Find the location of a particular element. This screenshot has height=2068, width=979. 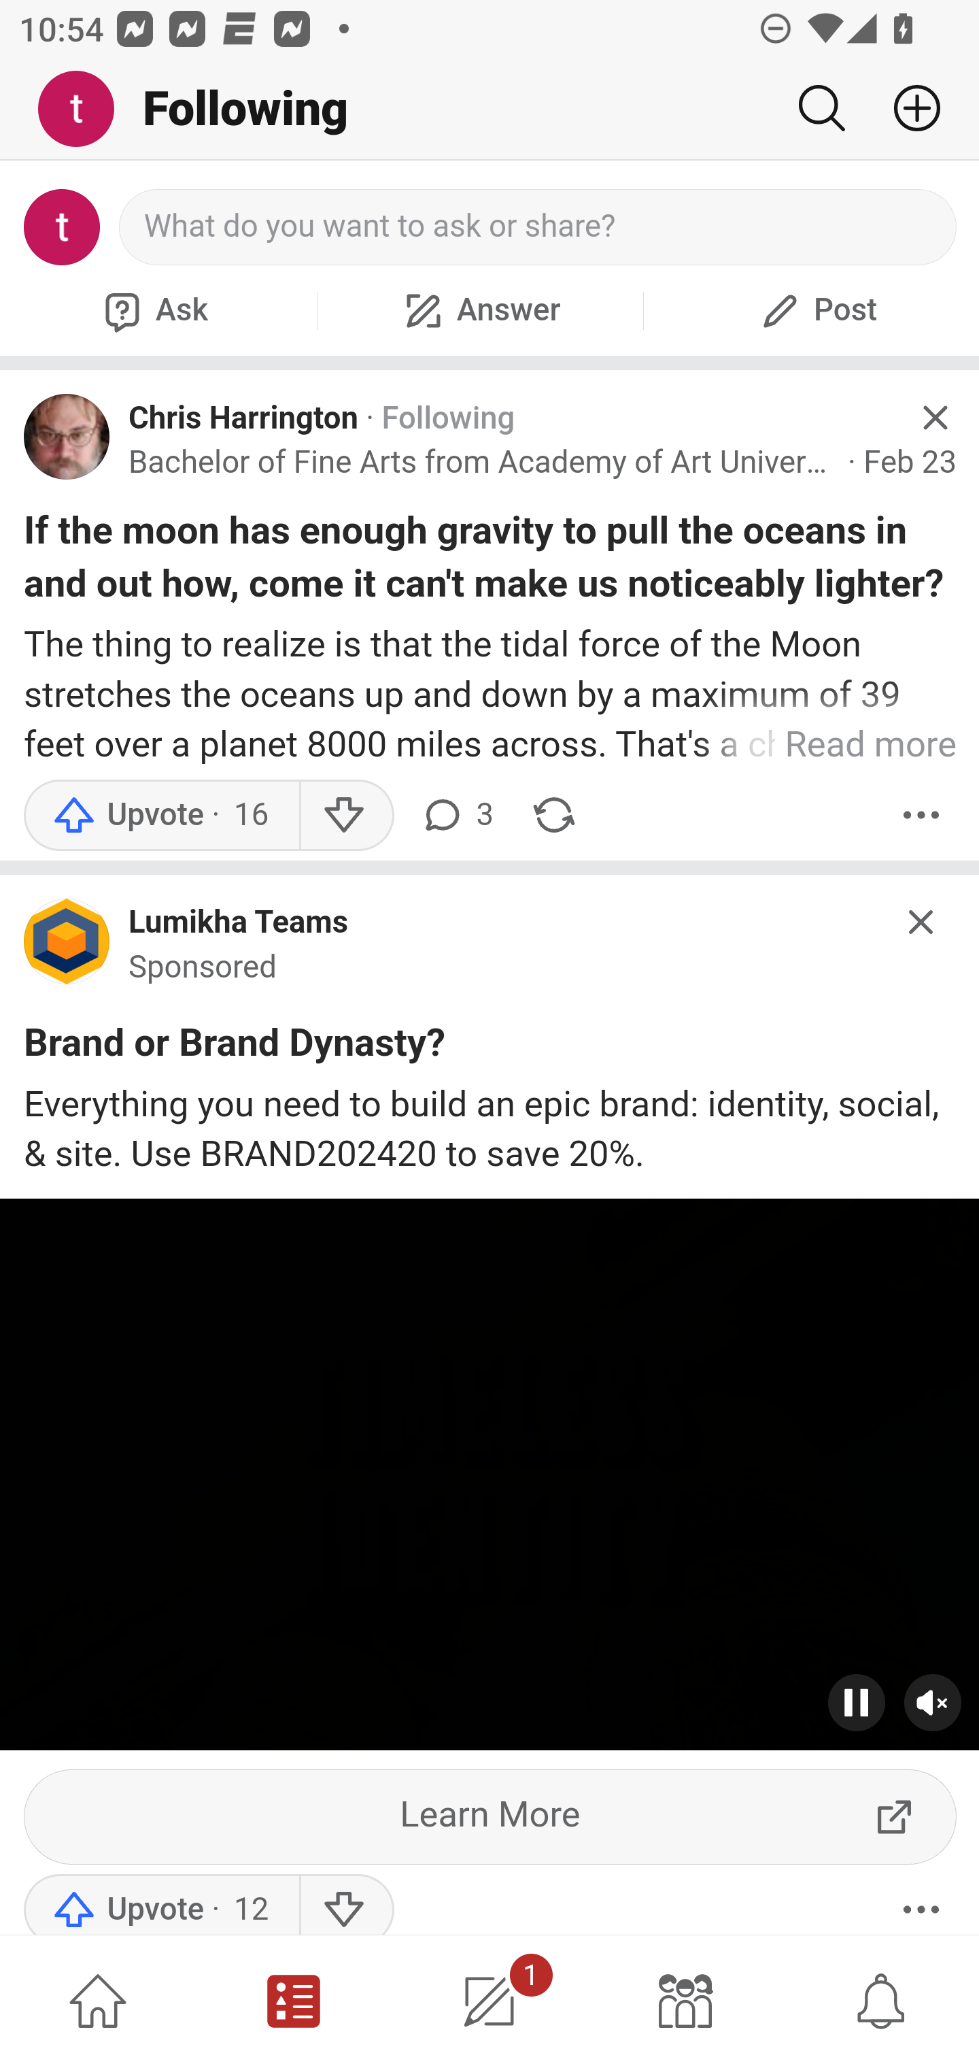

Profile photo for Chris Harrington is located at coordinates (67, 436).